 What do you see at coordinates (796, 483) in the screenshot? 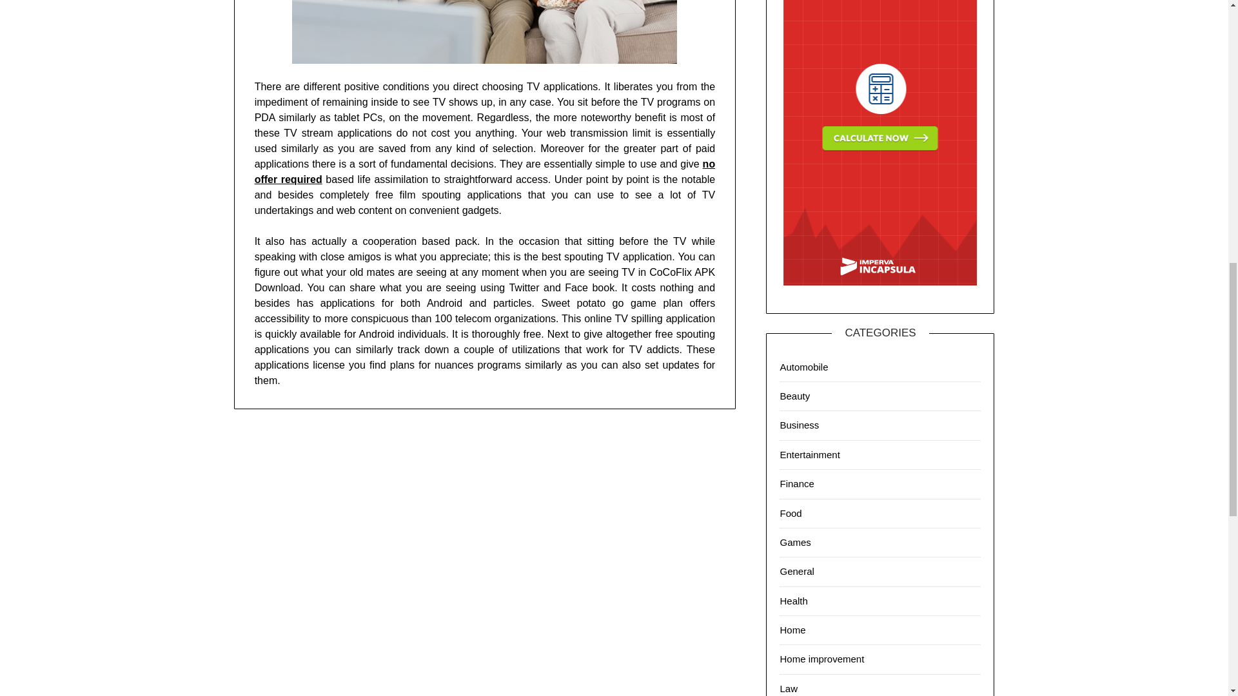
I see `Finance` at bounding box center [796, 483].